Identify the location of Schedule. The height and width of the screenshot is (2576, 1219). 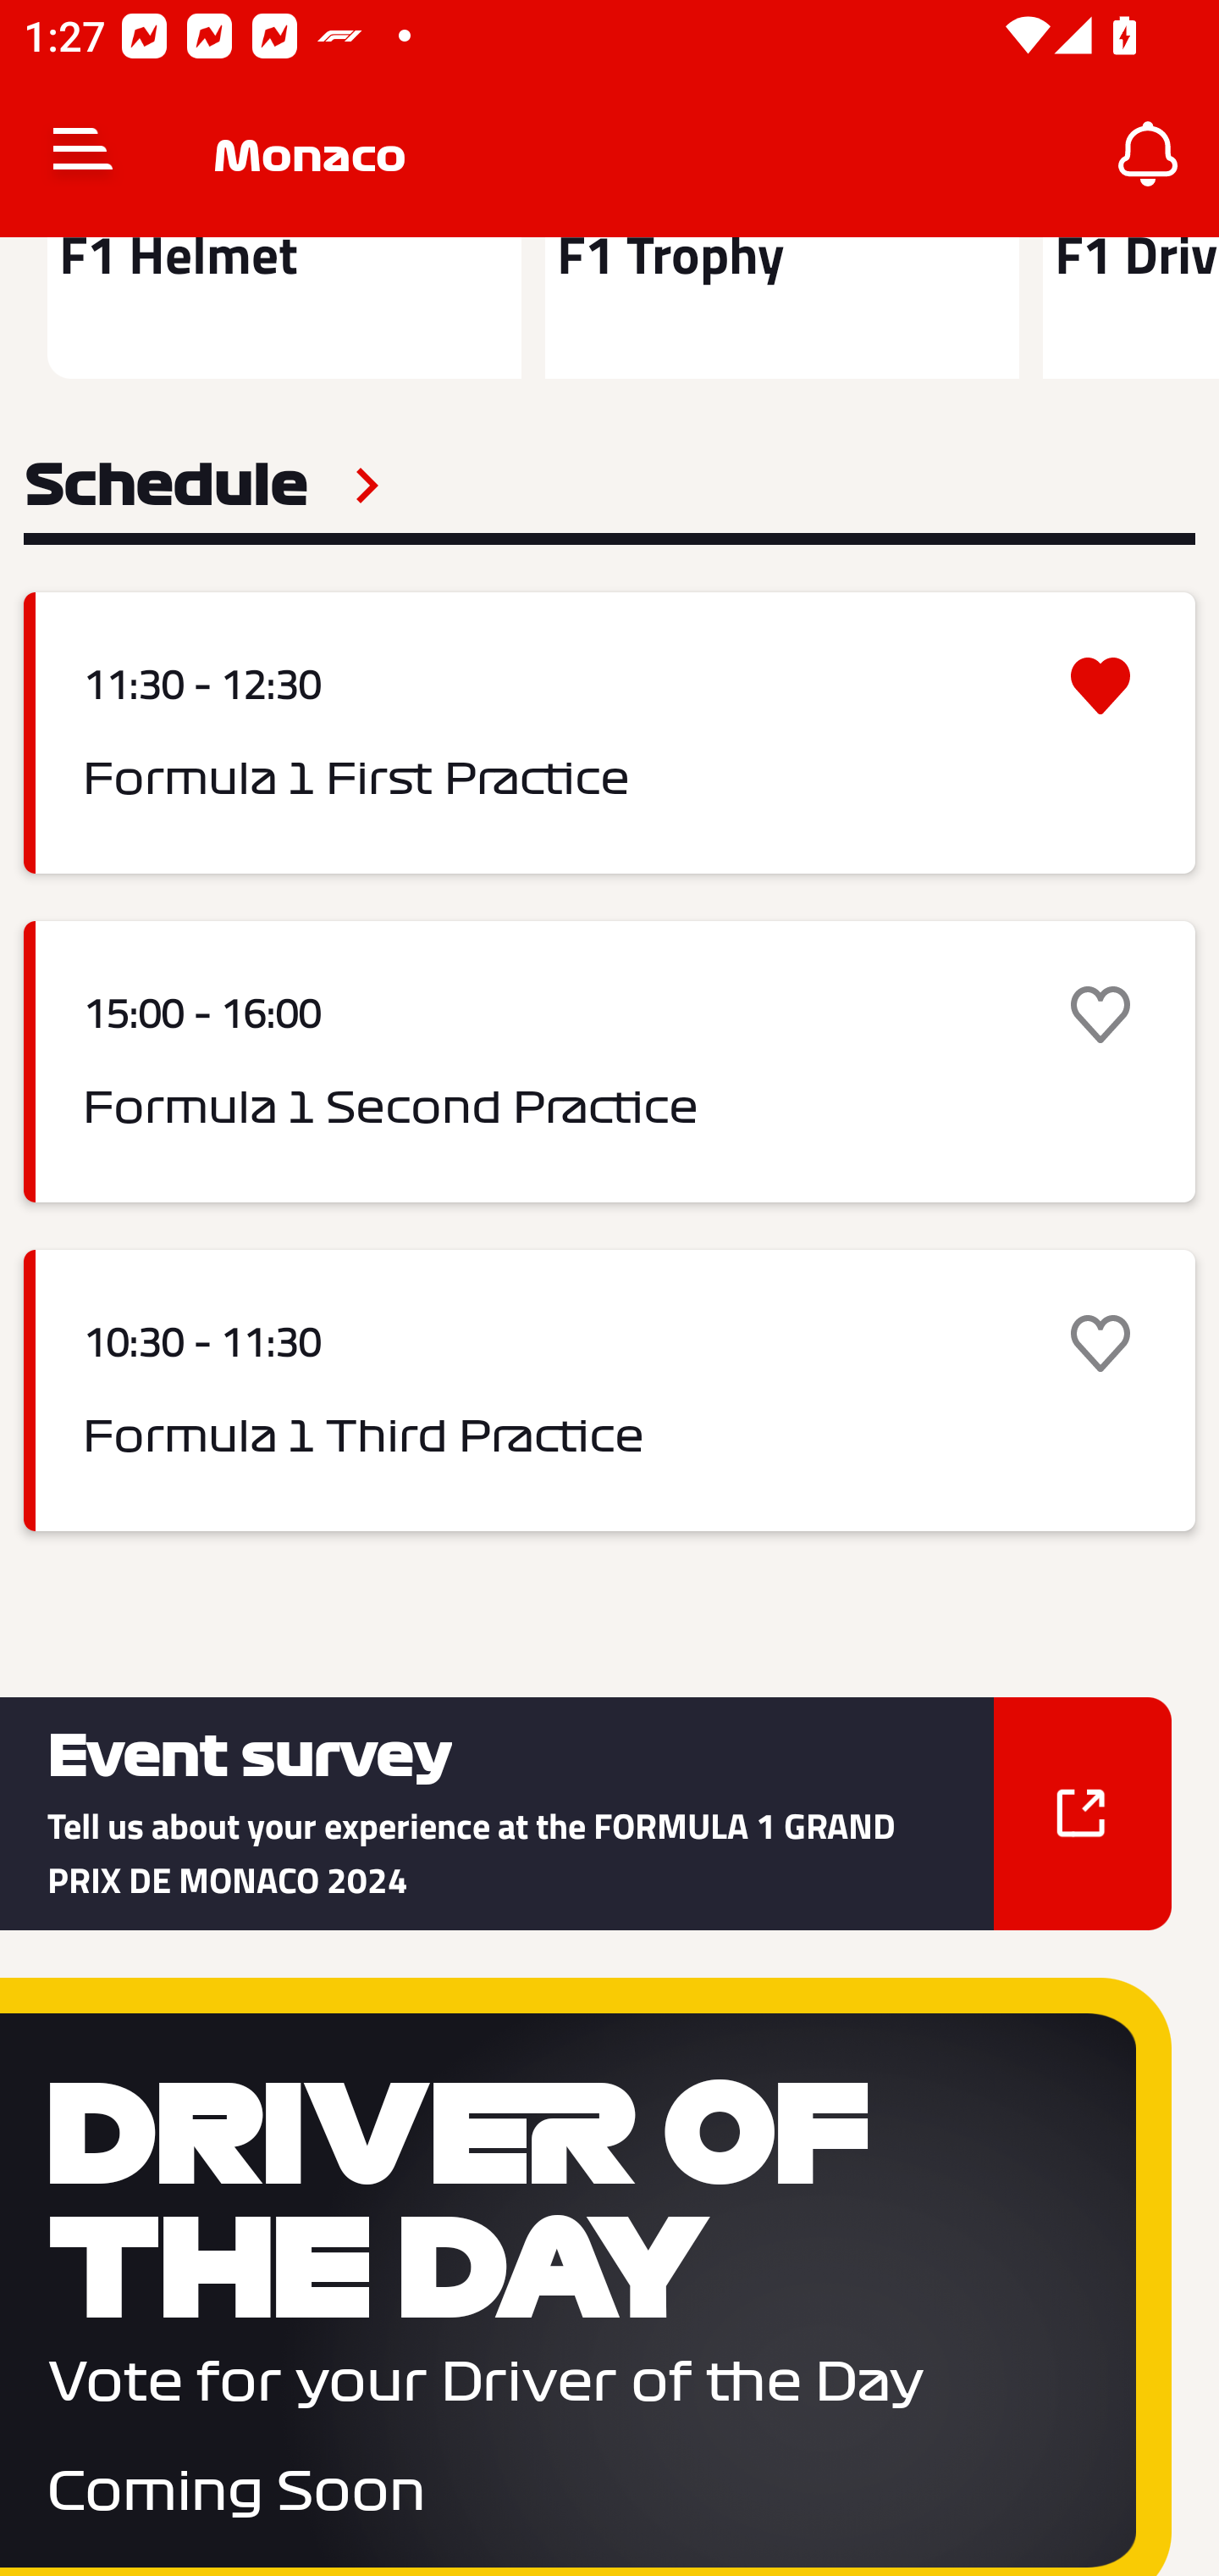
(201, 486).